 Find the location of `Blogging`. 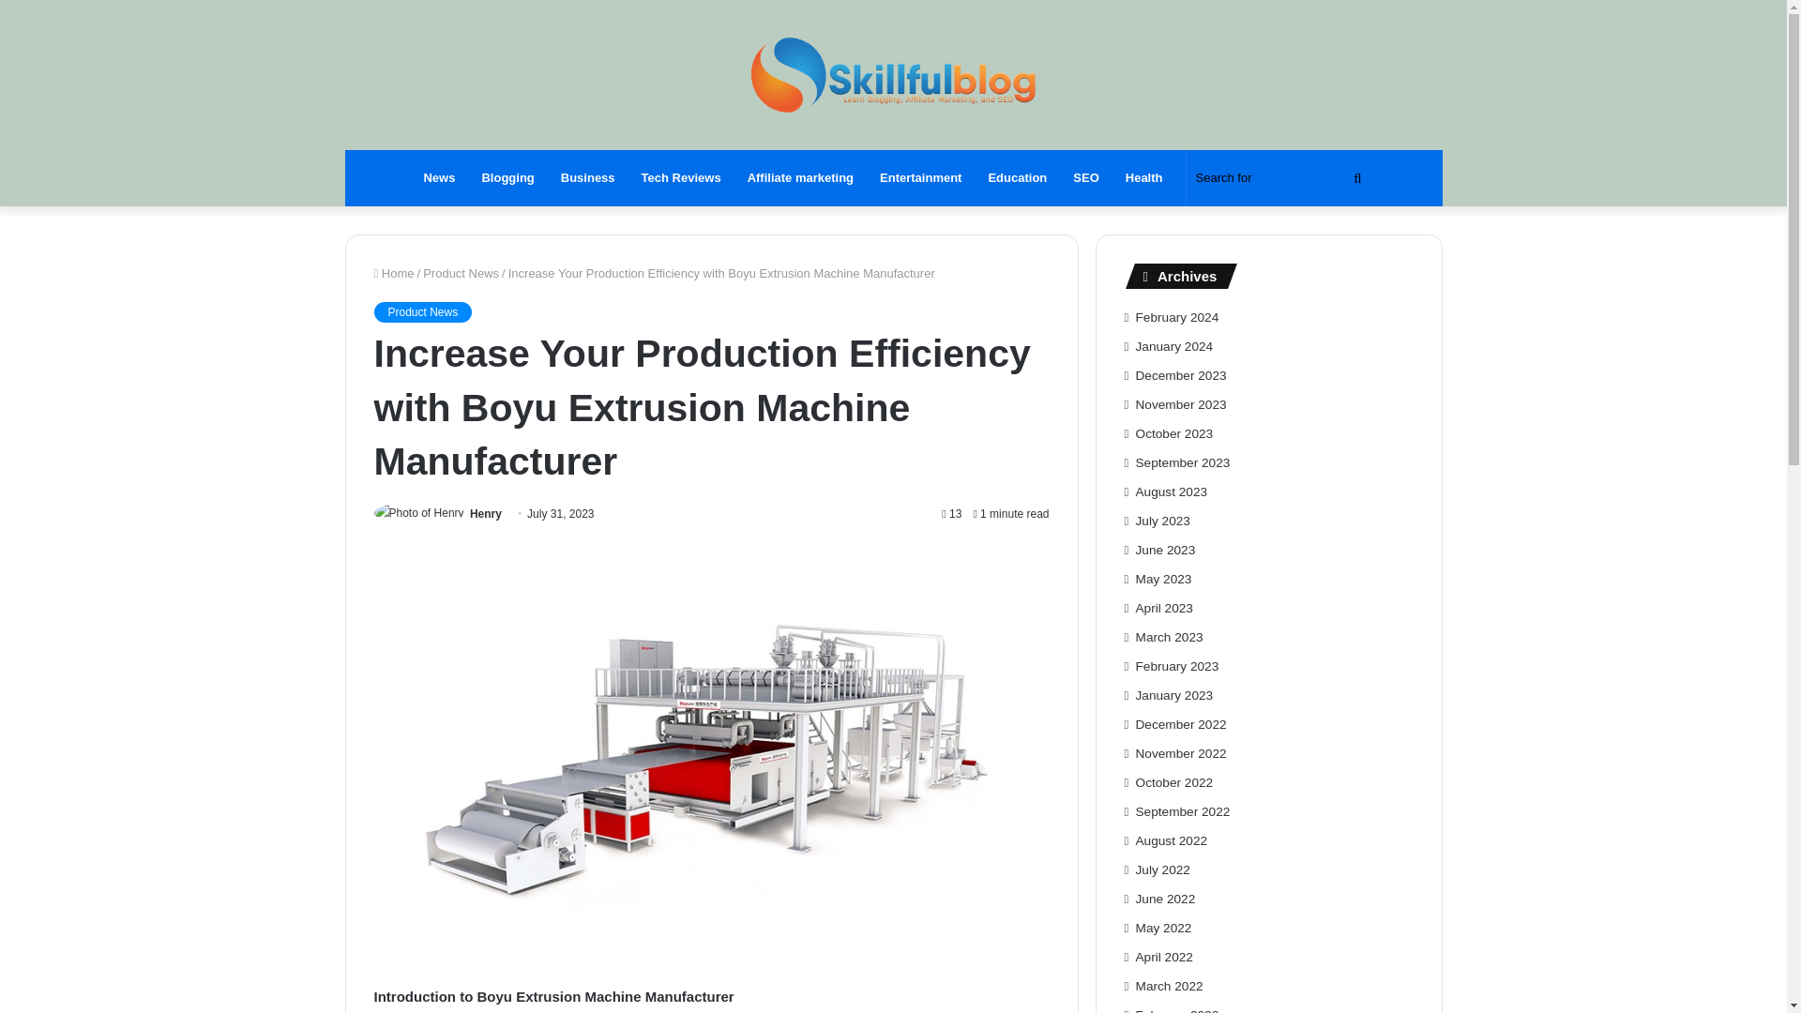

Blogging is located at coordinates (507, 178).